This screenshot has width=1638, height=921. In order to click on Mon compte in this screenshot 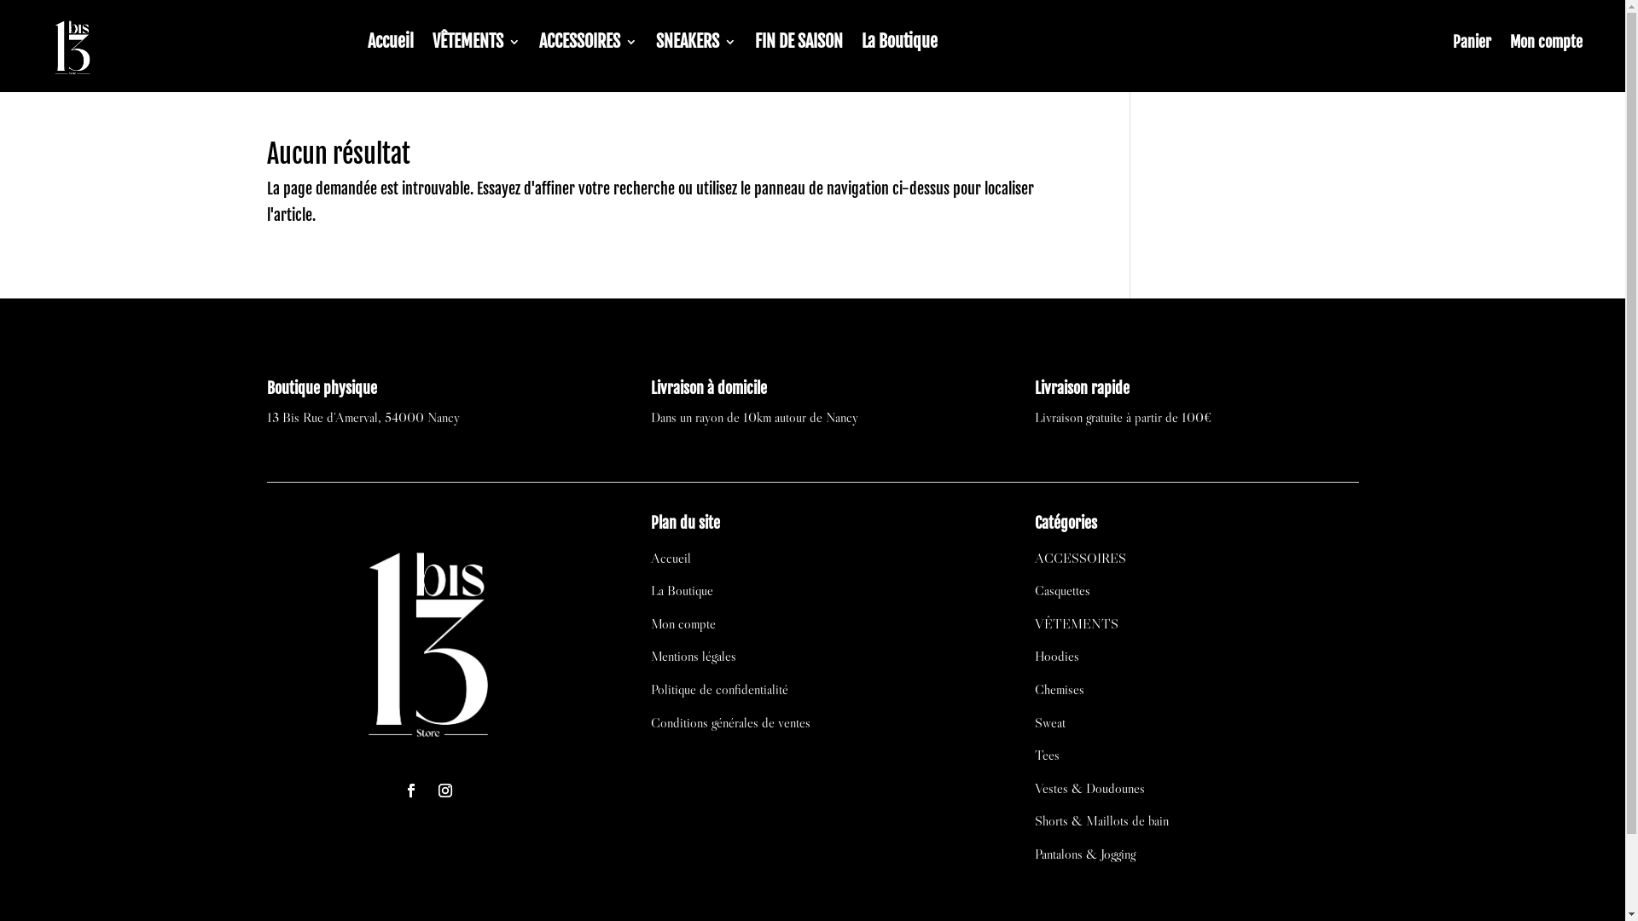, I will do `click(683, 623)`.